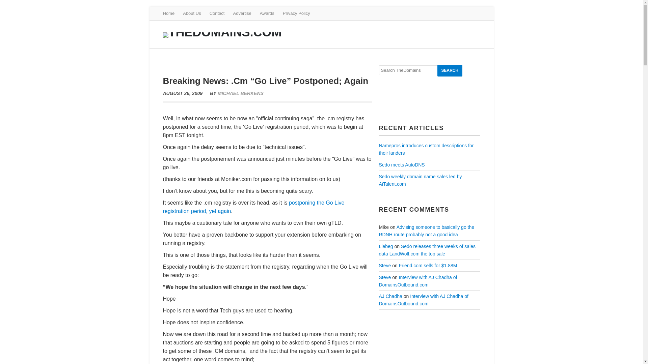 This screenshot has height=364, width=648. What do you see at coordinates (296, 13) in the screenshot?
I see `Privacy Policy` at bounding box center [296, 13].